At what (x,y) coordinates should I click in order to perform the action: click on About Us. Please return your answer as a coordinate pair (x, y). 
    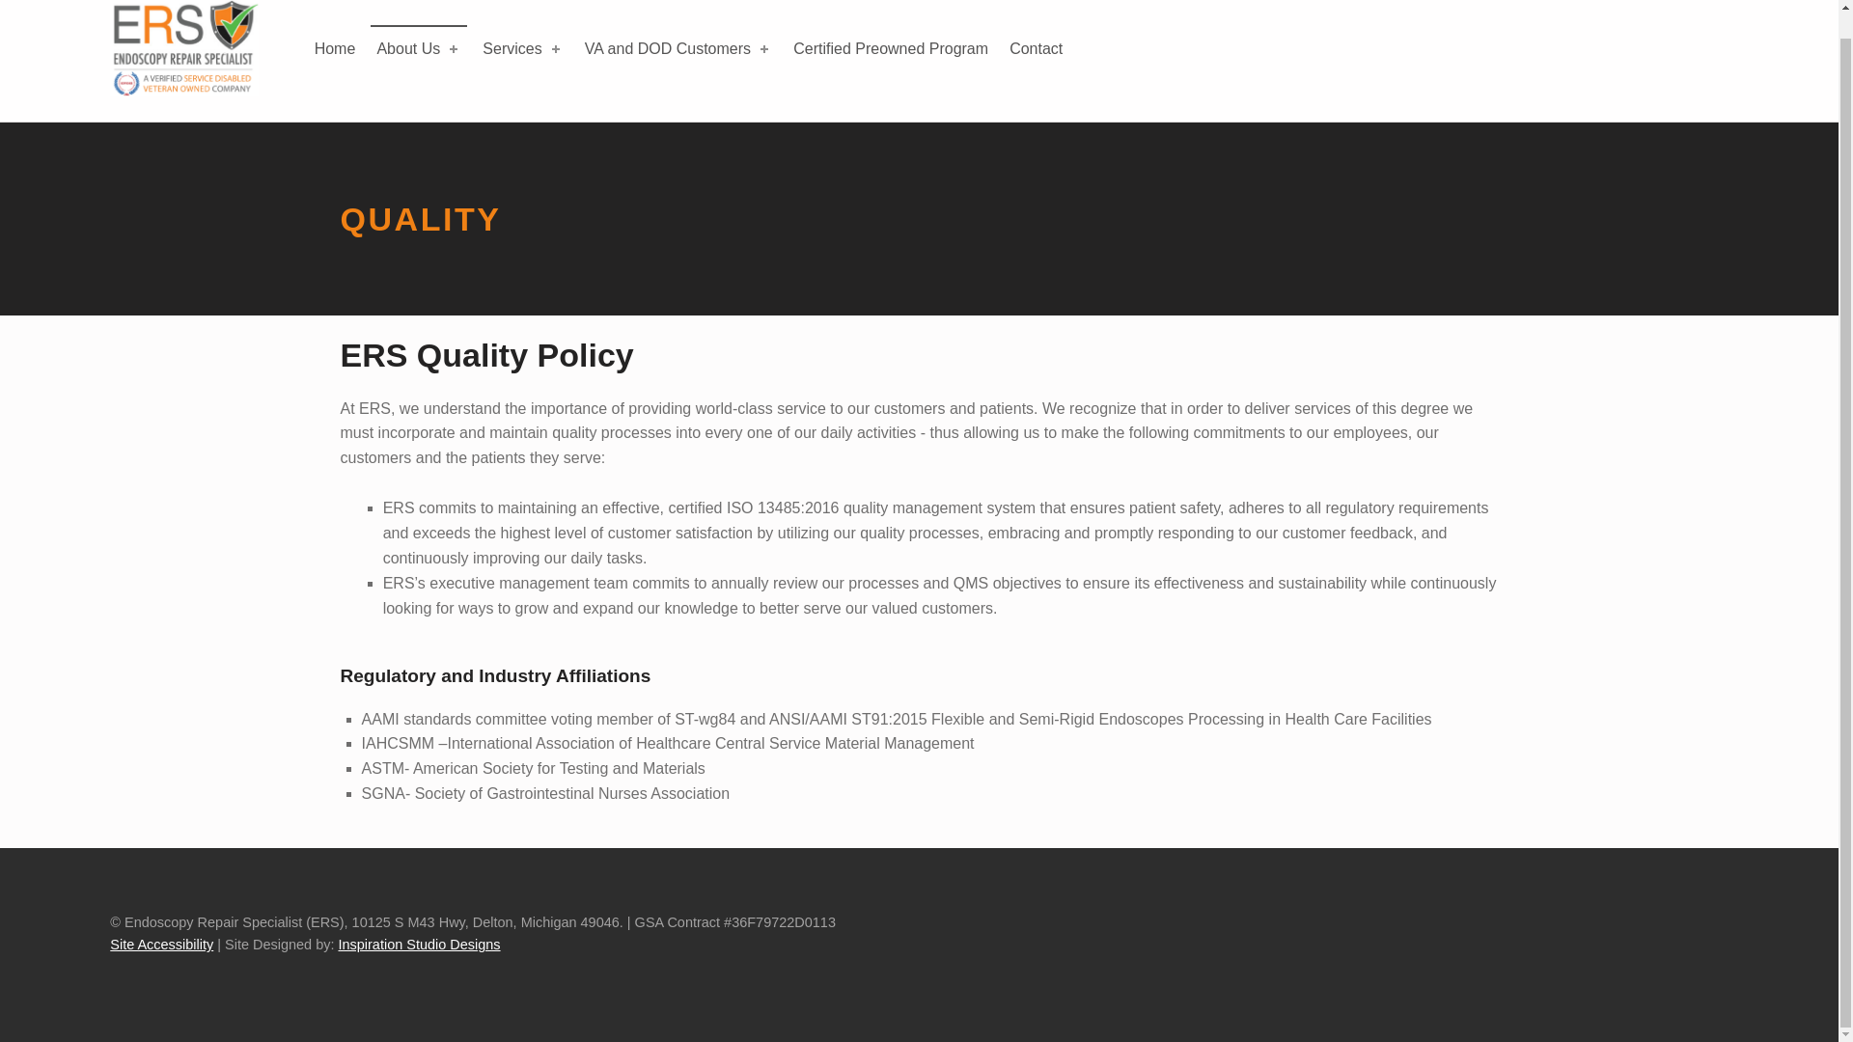
    Looking at the image, I should click on (419, 48).